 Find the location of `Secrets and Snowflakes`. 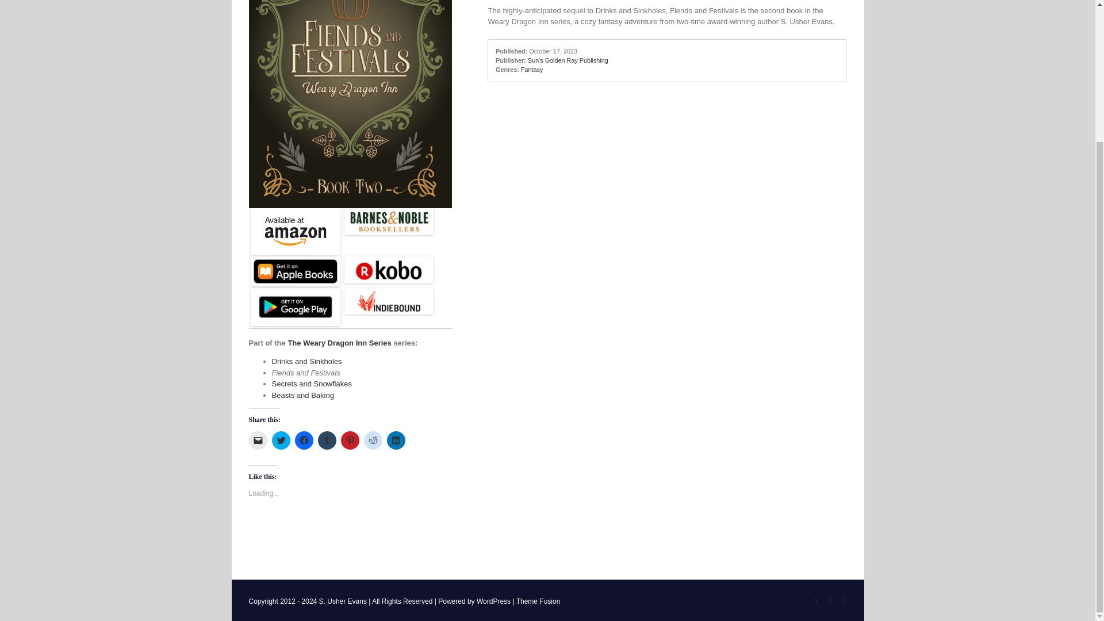

Secrets and Snowflakes is located at coordinates (311, 384).